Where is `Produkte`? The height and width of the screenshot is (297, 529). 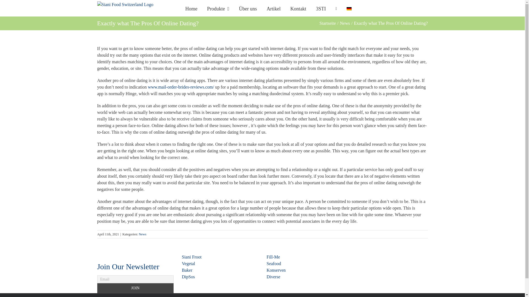 Produkte is located at coordinates (218, 8).